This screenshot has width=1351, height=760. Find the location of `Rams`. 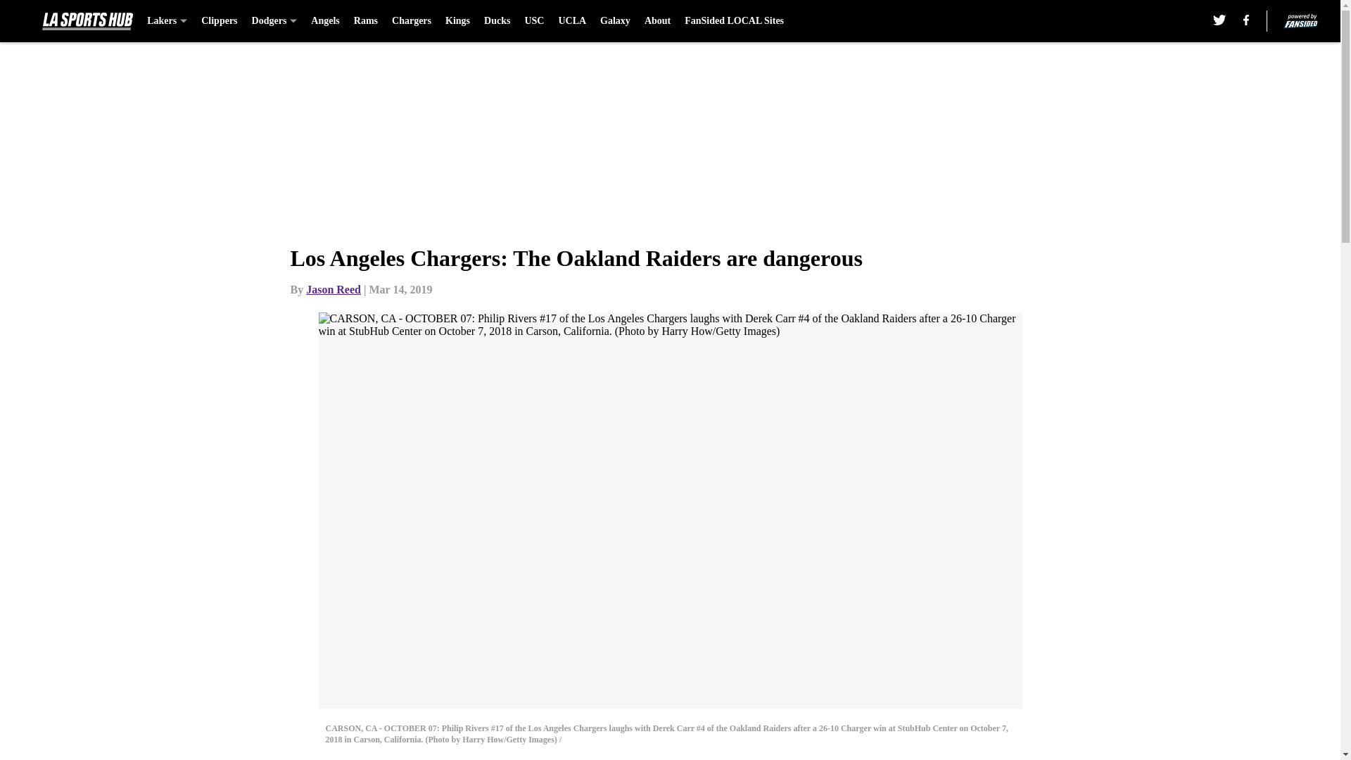

Rams is located at coordinates (366, 21).